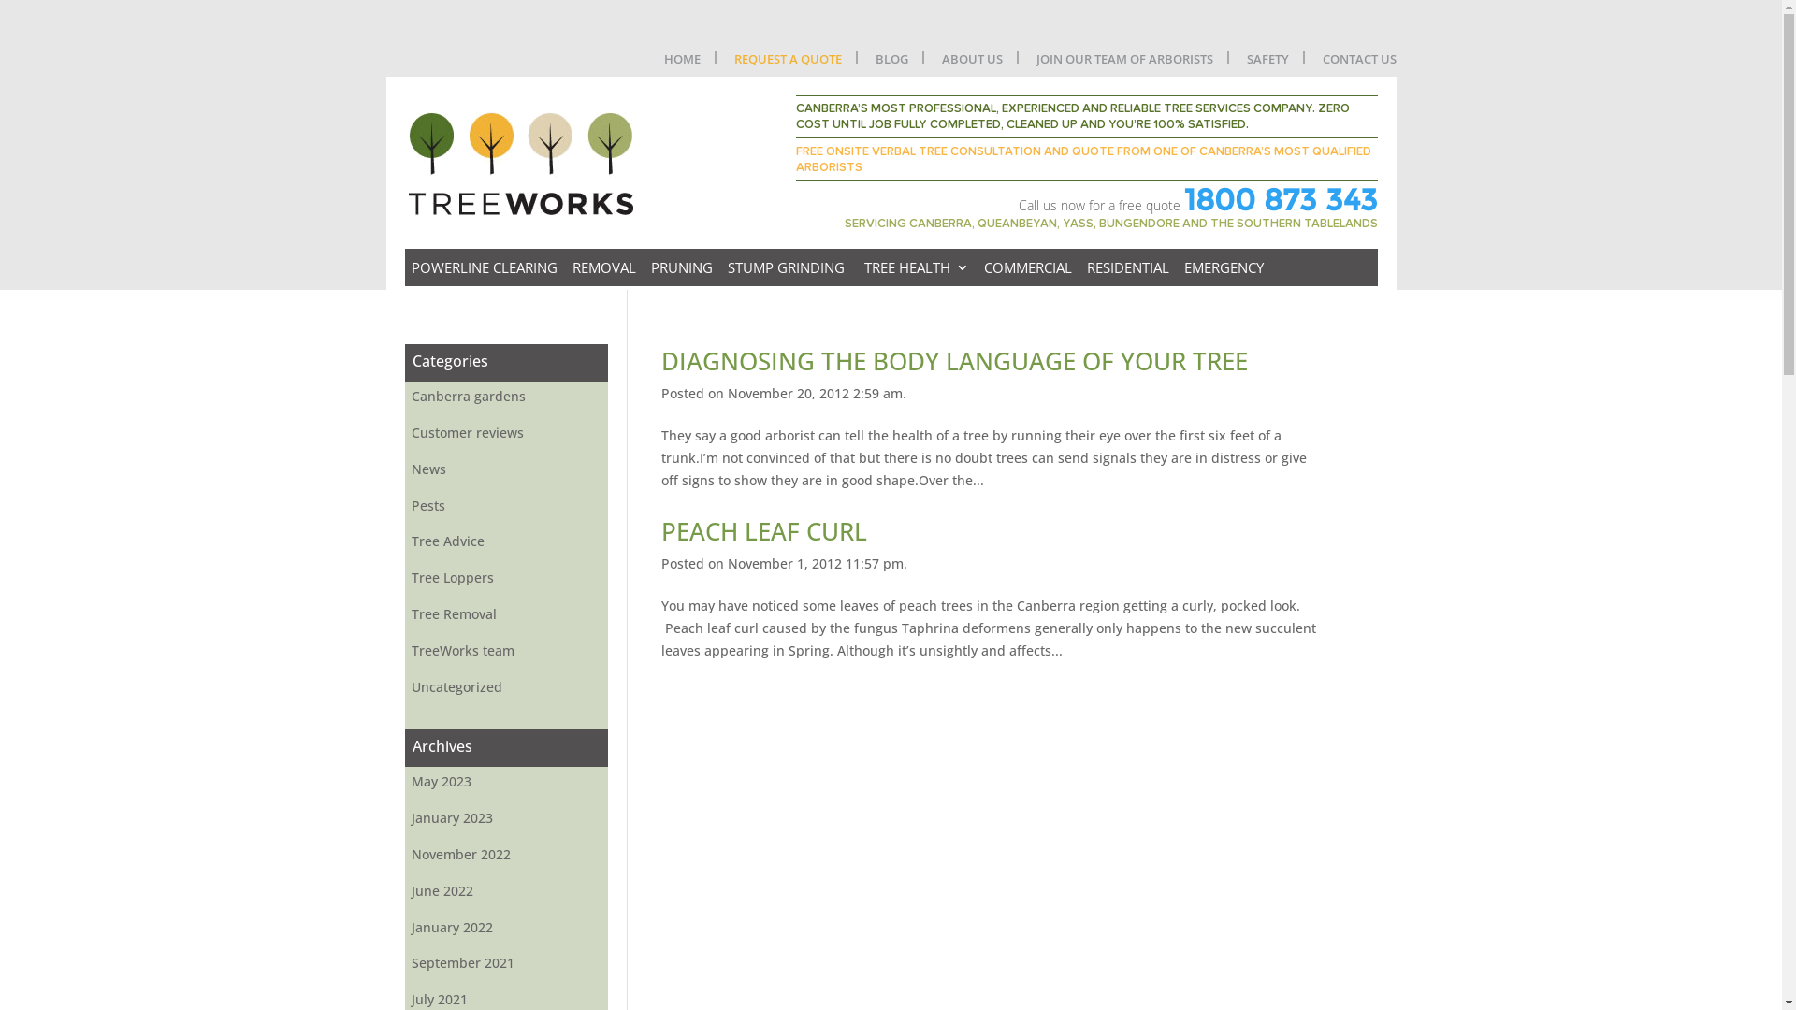  Describe the element at coordinates (954, 361) in the screenshot. I see `DIAGNOSING THE BODY LANGUAGE OF YOUR TREE` at that location.